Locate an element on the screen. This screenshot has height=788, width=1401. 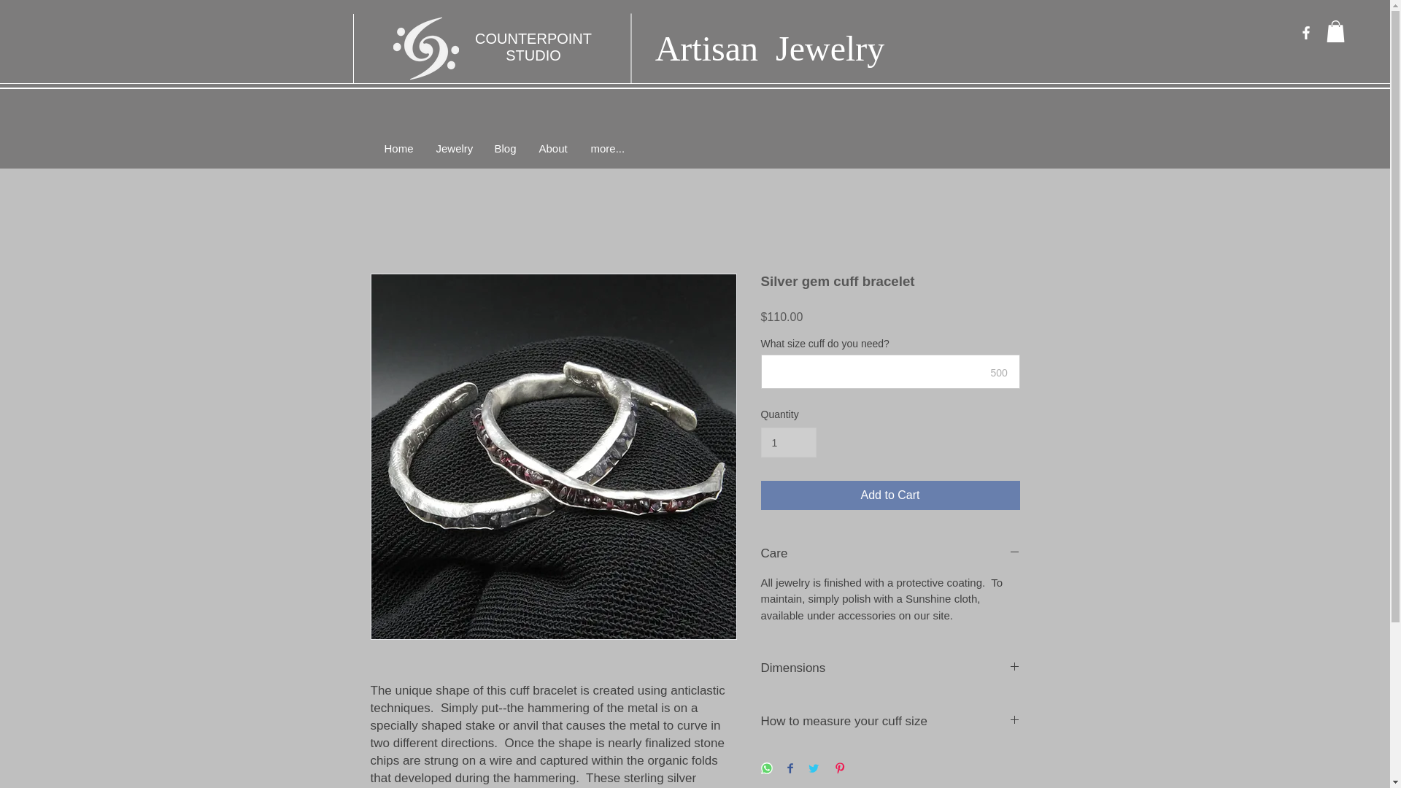
1 is located at coordinates (788, 442).